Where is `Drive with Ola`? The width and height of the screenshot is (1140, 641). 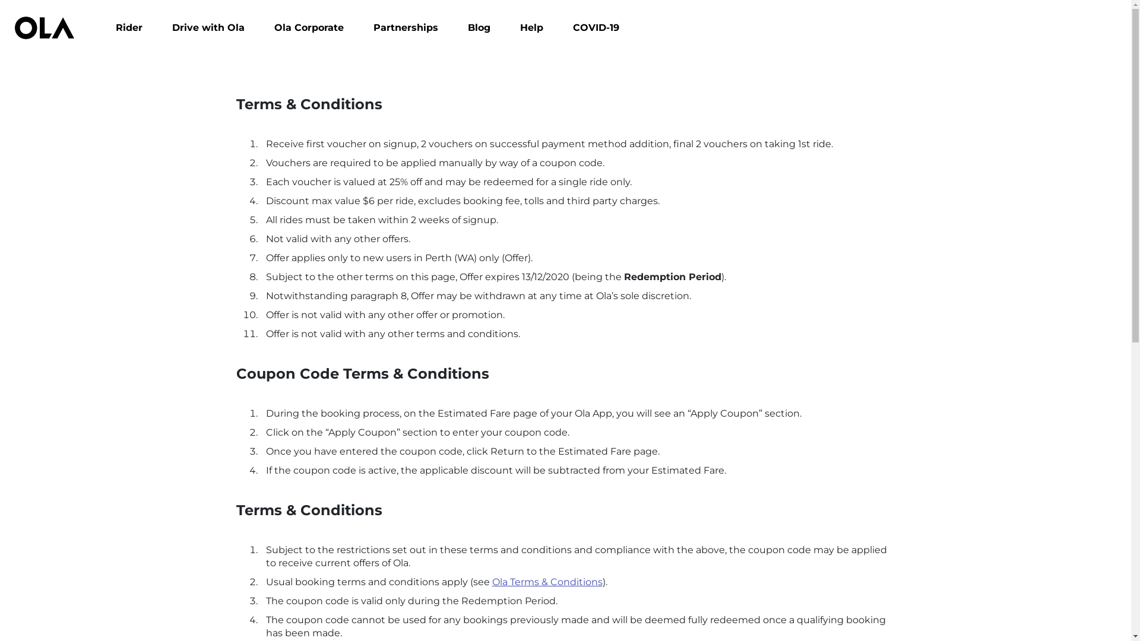 Drive with Ola is located at coordinates (208, 27).